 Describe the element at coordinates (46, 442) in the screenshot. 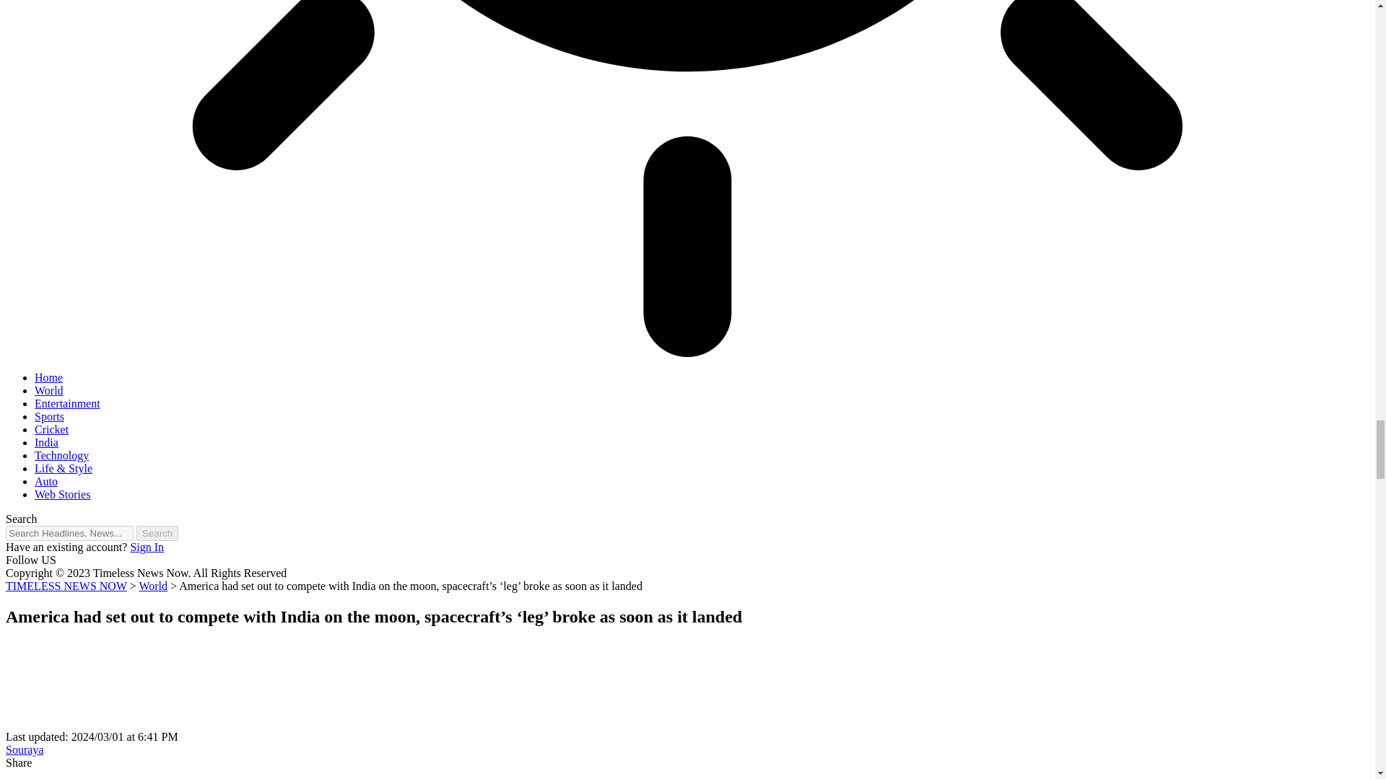

I see `India` at that location.